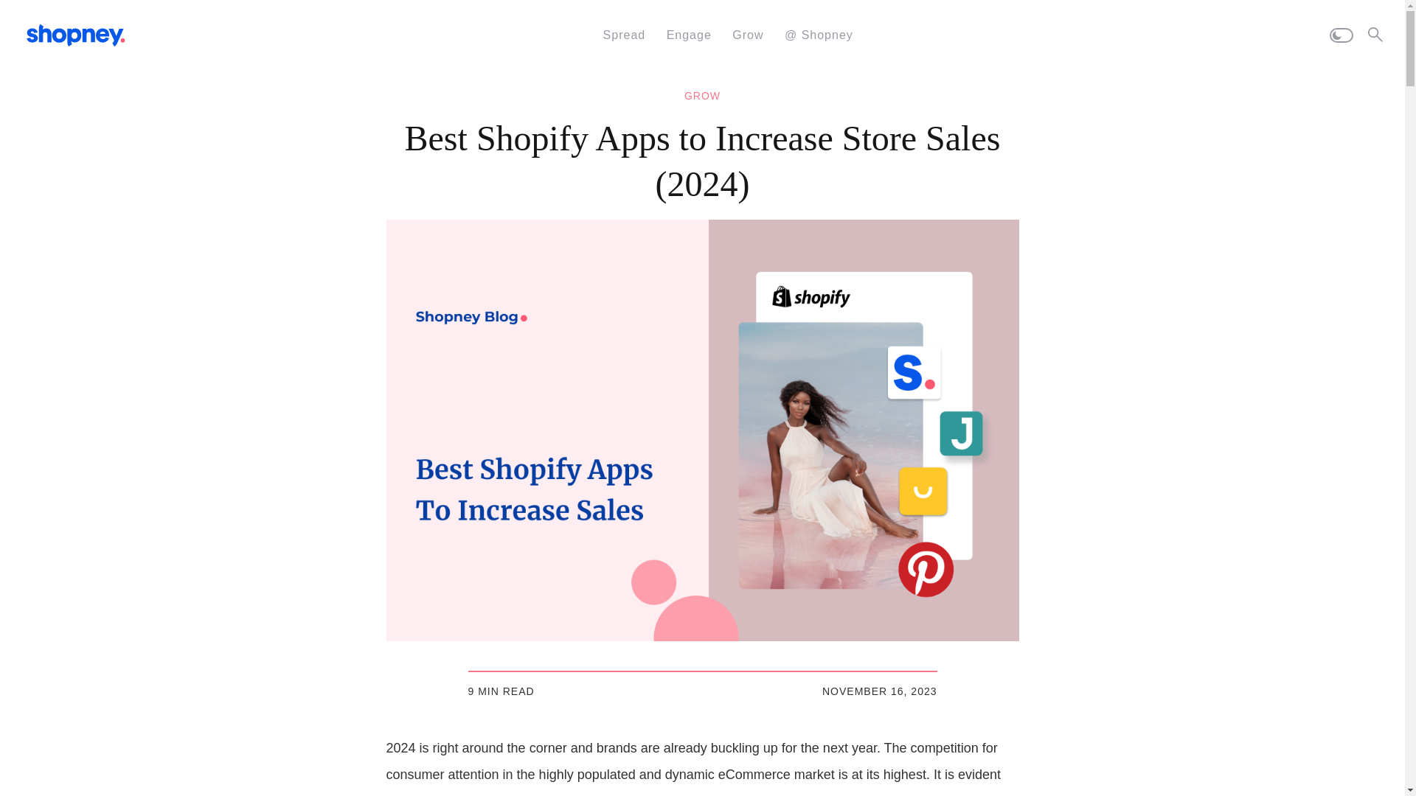 The image size is (1416, 796). I want to click on GROW, so click(702, 96).